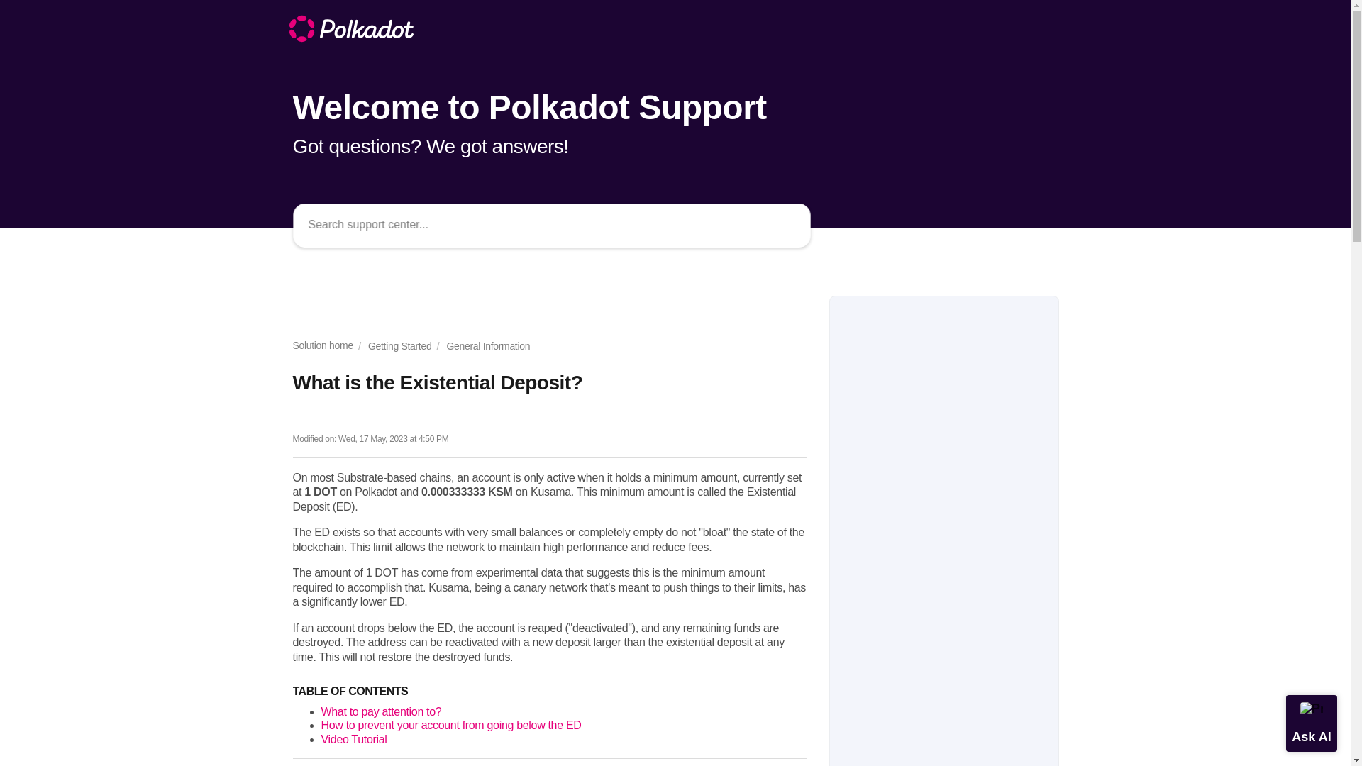 This screenshot has width=1362, height=766. I want to click on How to prevent your account from going below the ED, so click(450, 725).